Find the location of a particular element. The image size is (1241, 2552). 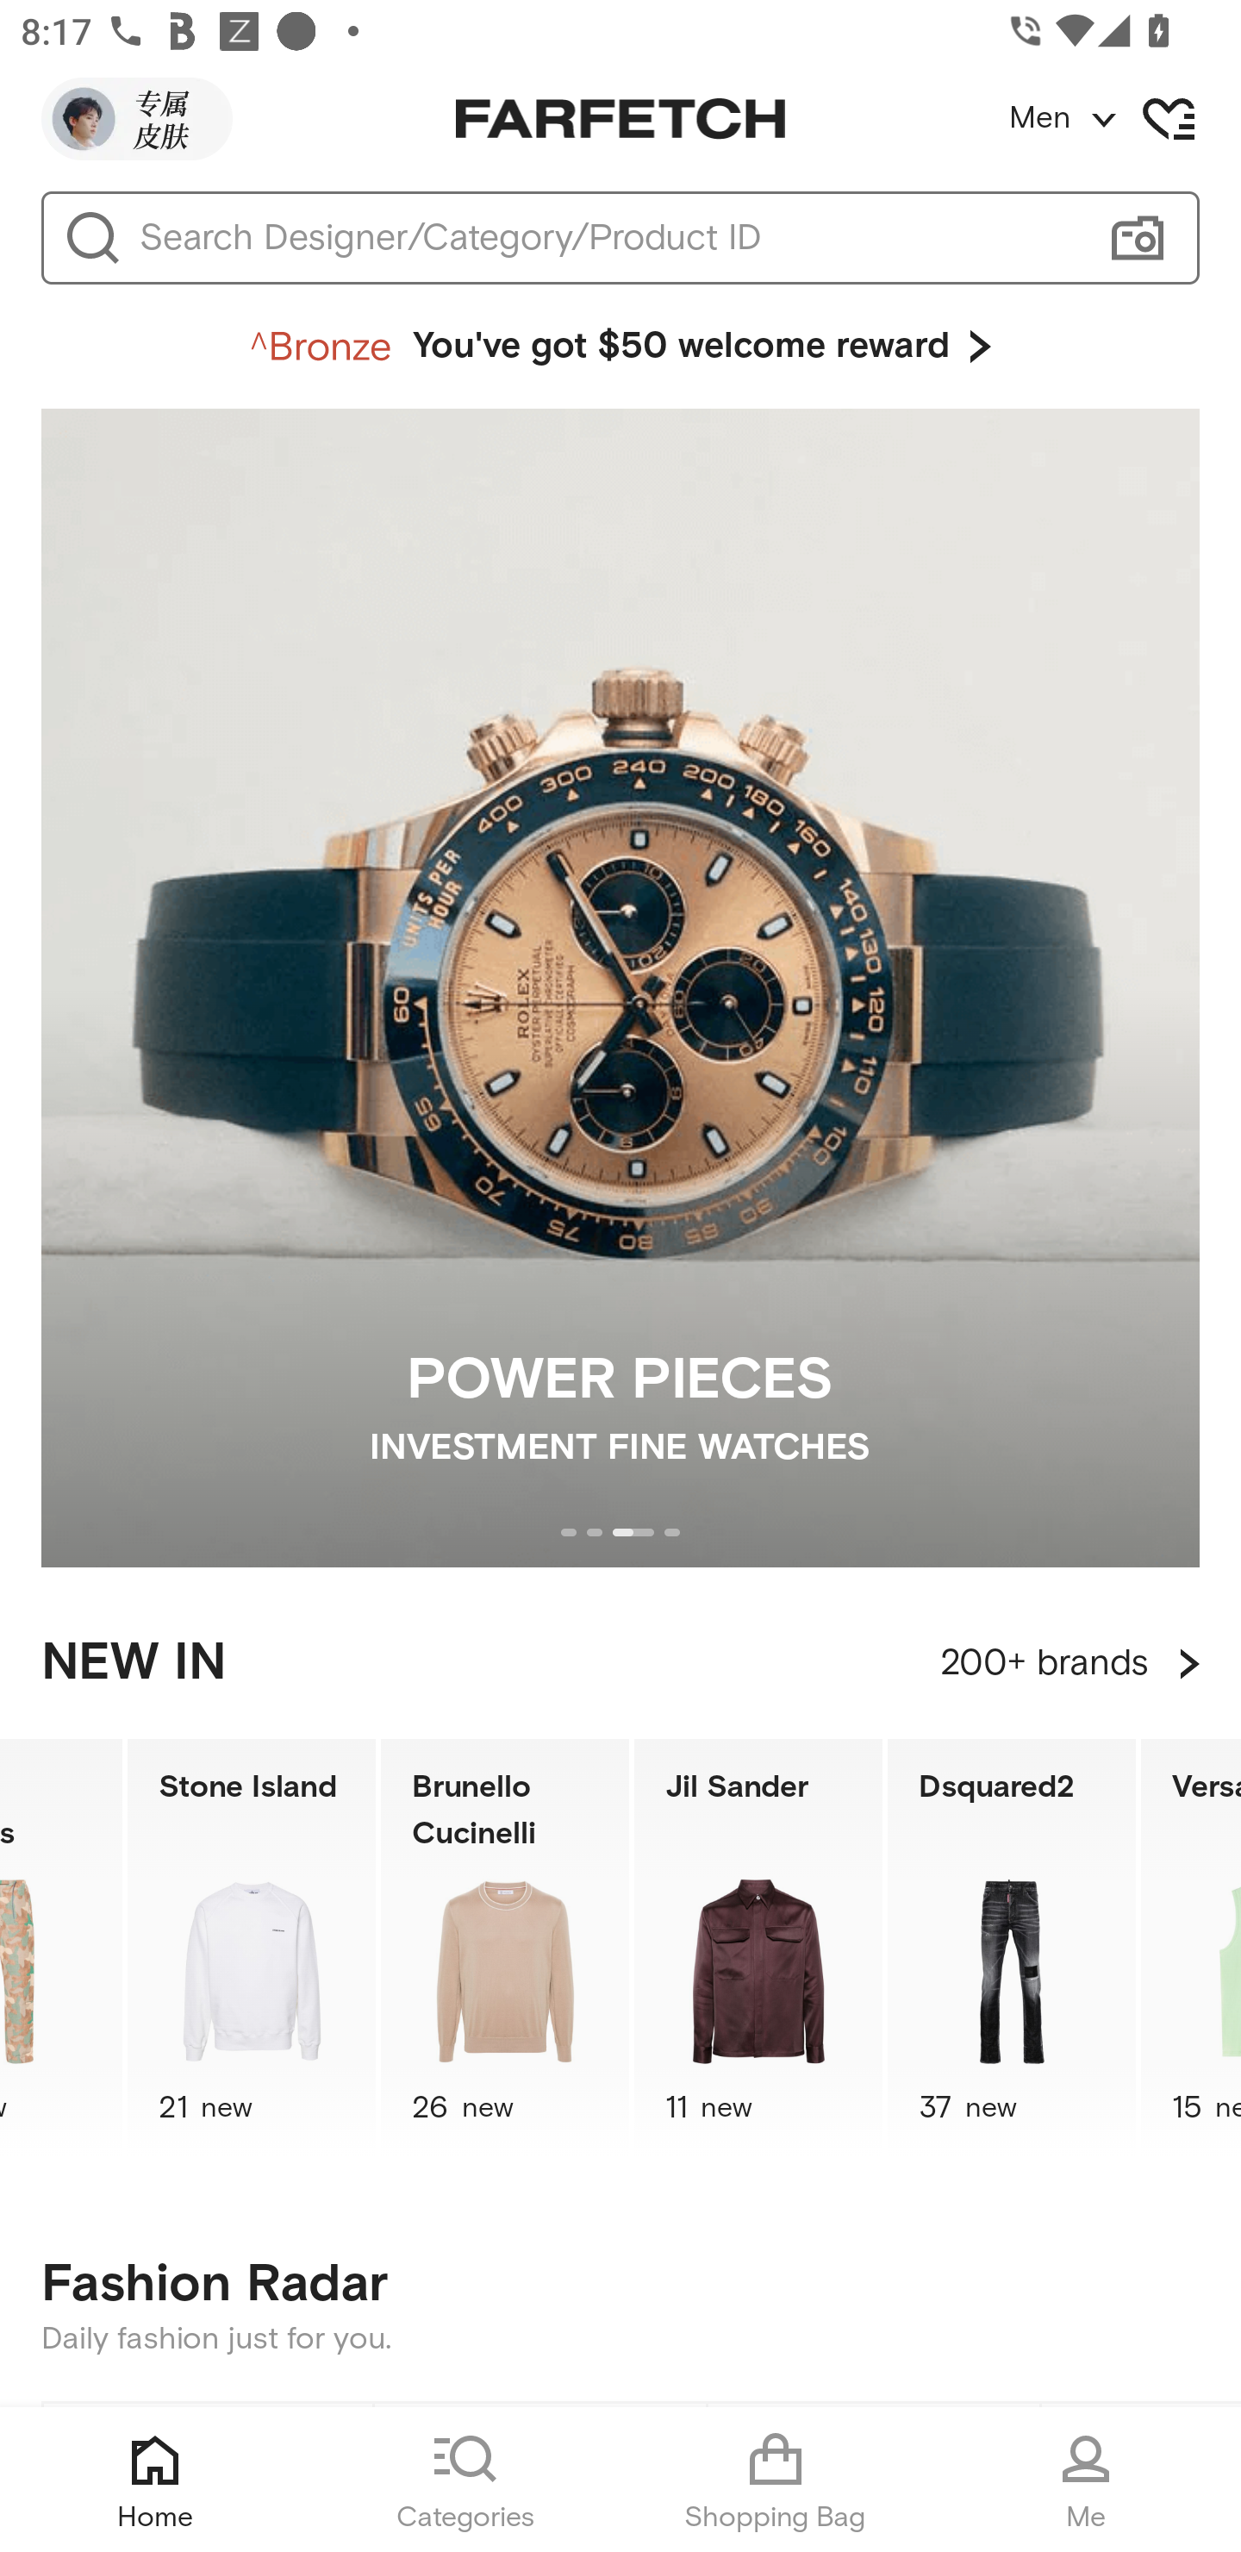

NEW IN 200+ brands is located at coordinates (620, 1663).